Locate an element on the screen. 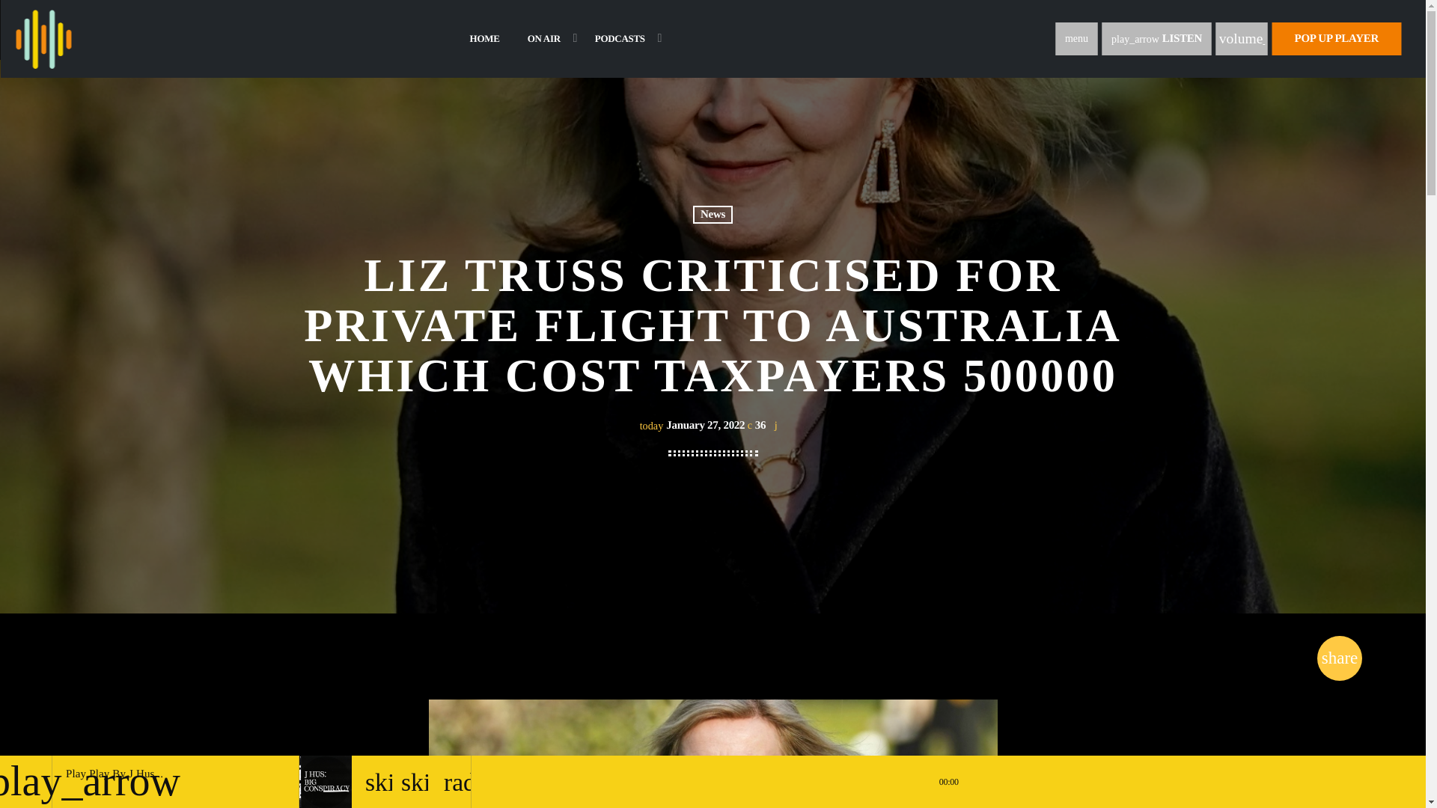 The width and height of the screenshot is (1437, 808). PODCASTS is located at coordinates (623, 39).